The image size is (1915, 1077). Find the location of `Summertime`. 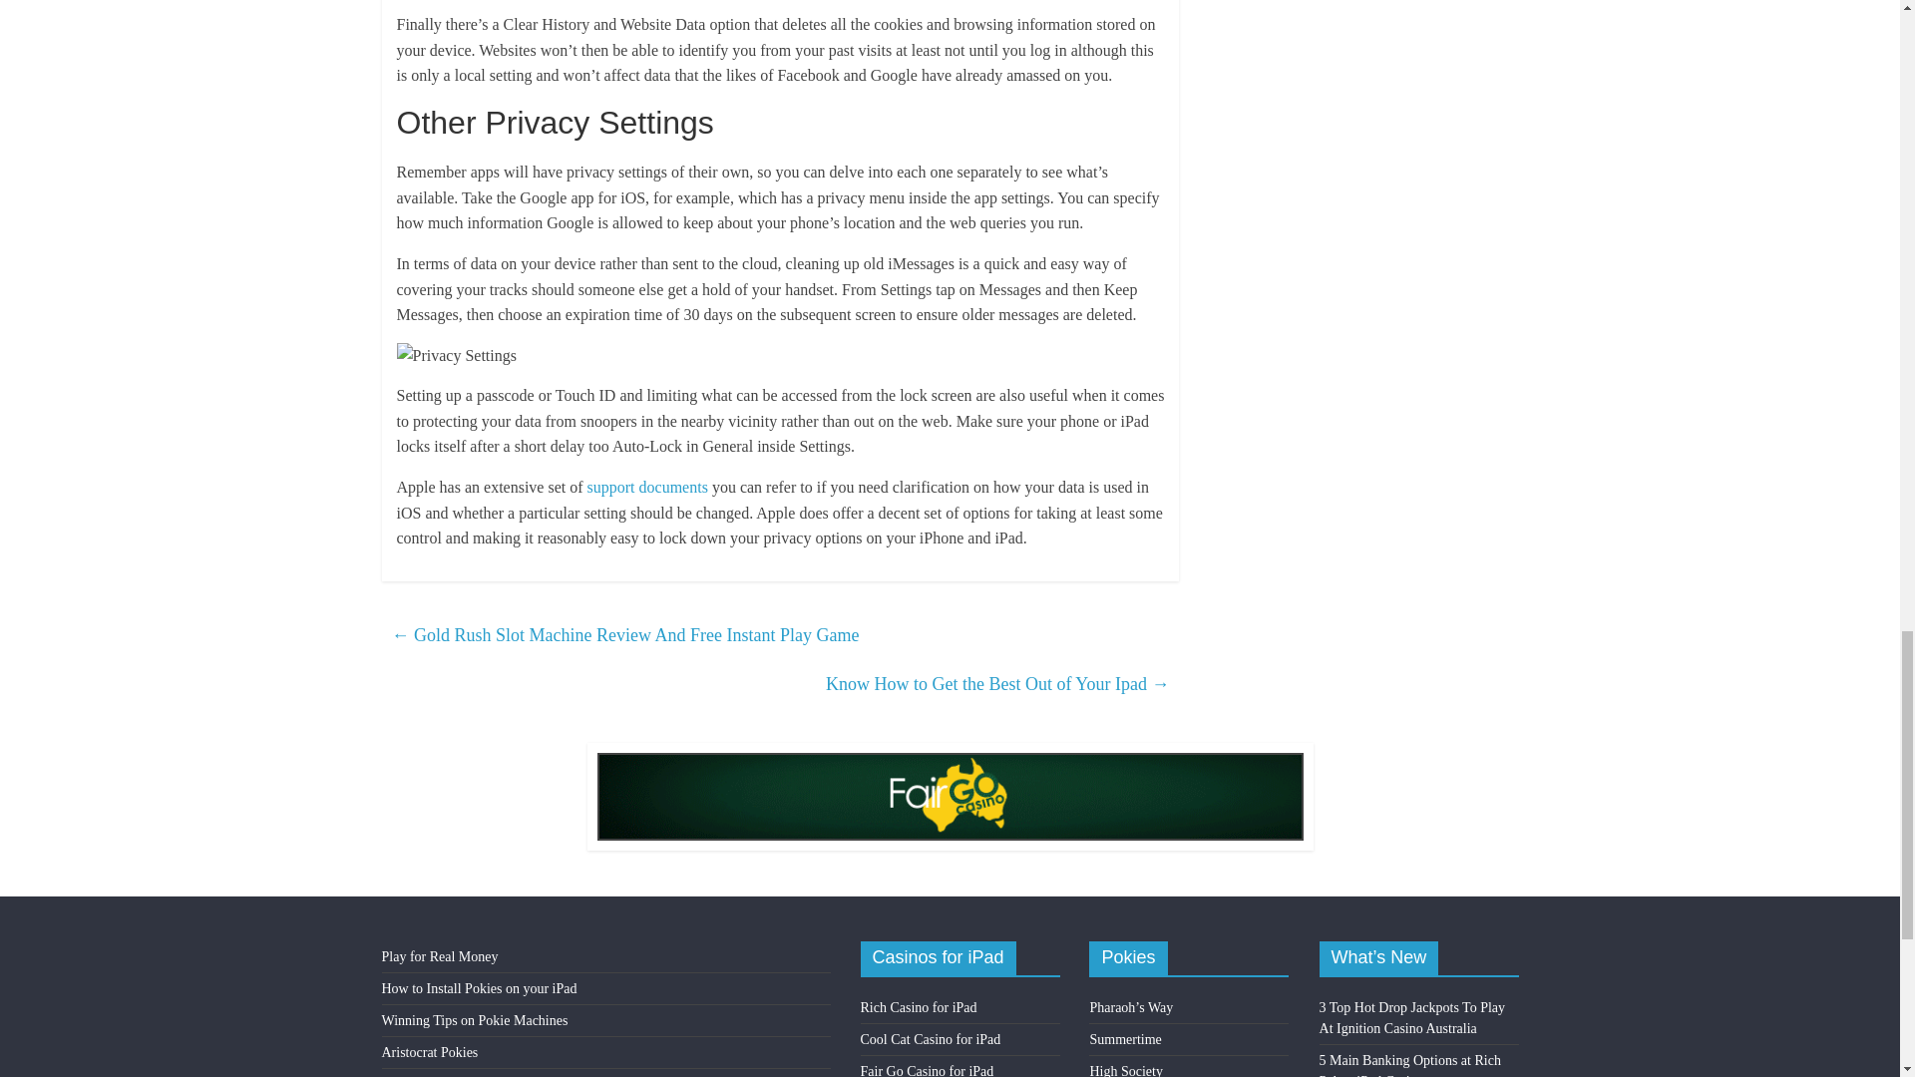

Summertime is located at coordinates (1125, 1039).